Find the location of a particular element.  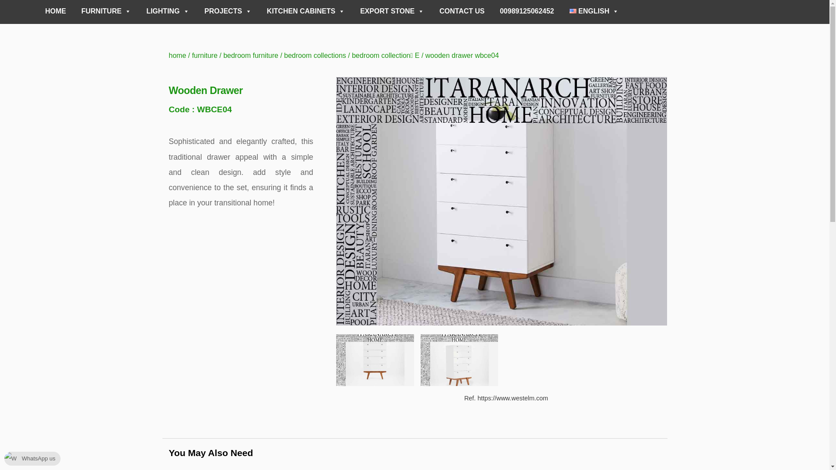

HOME is located at coordinates (55, 11).